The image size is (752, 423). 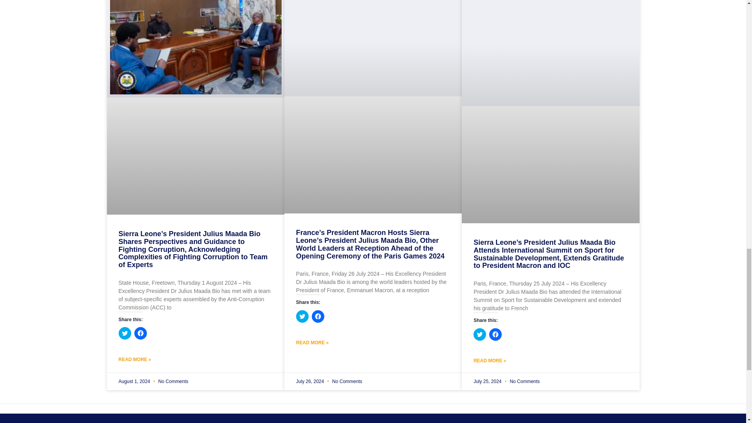 I want to click on Click to share on Twitter, so click(x=125, y=333).